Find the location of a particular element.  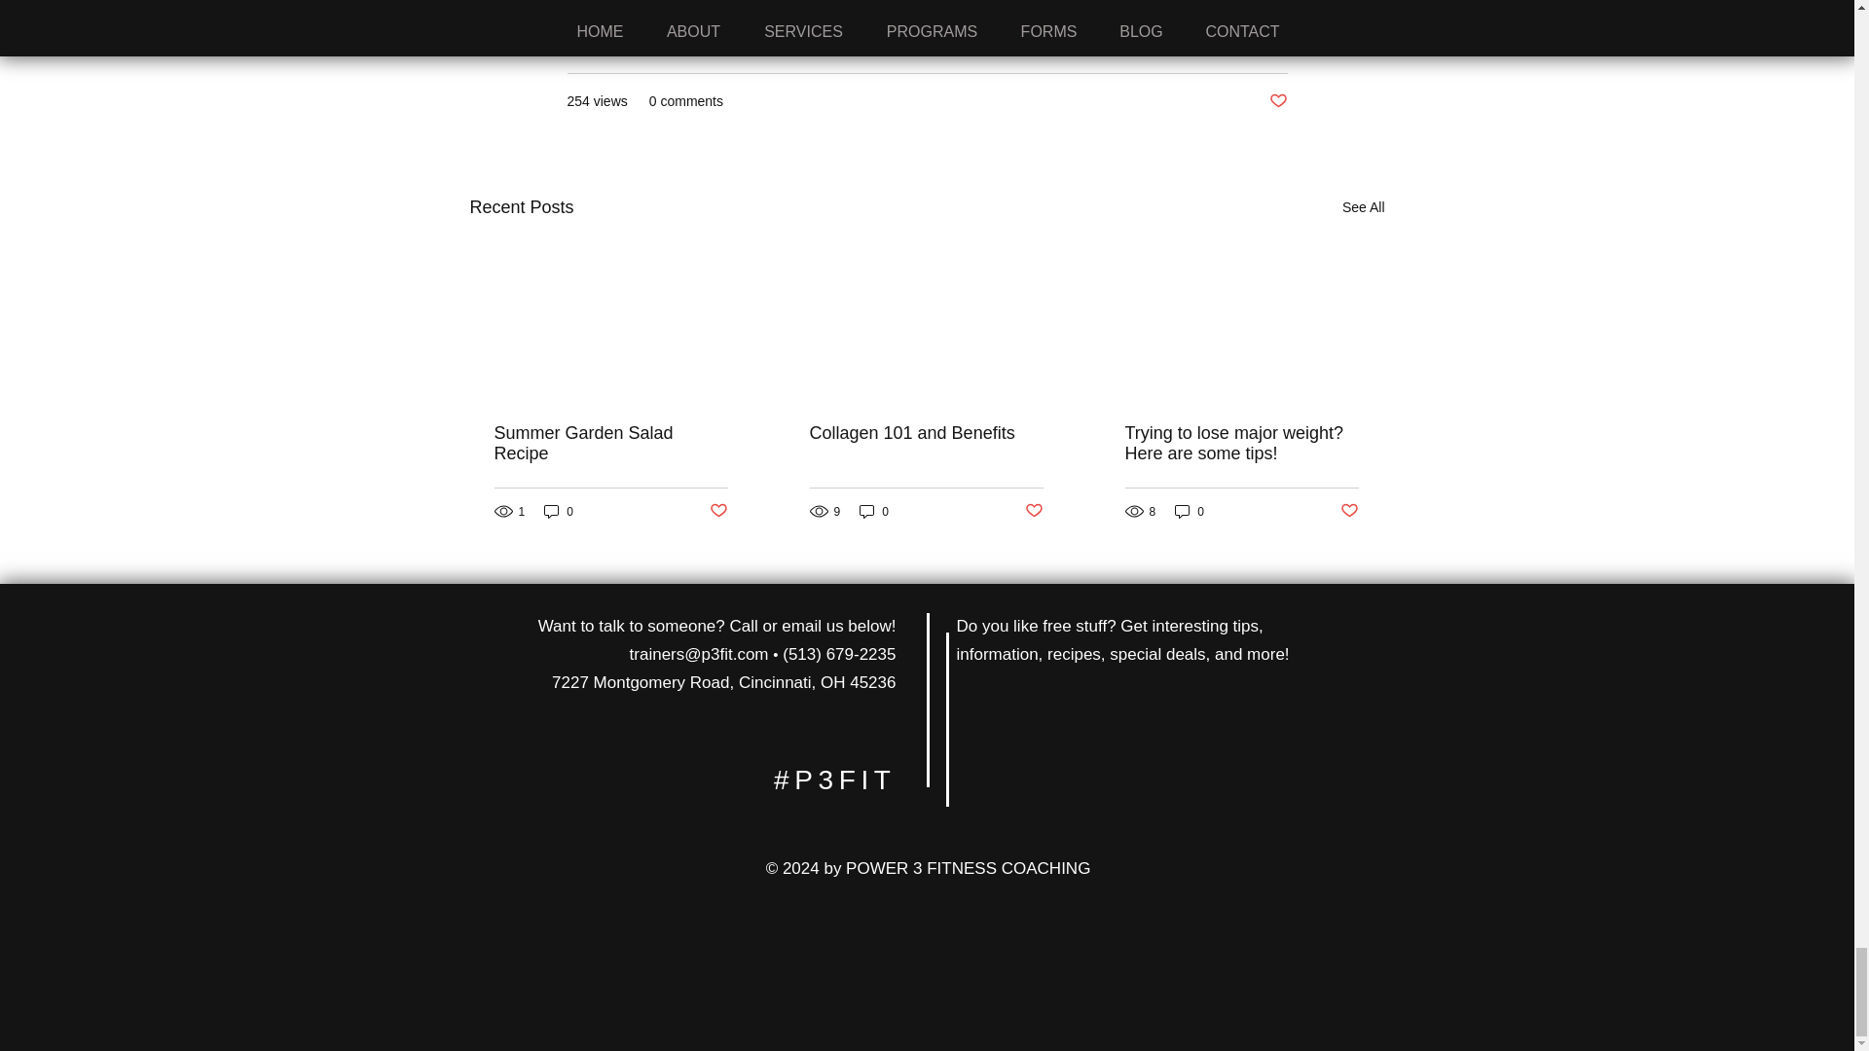

0 is located at coordinates (559, 511).